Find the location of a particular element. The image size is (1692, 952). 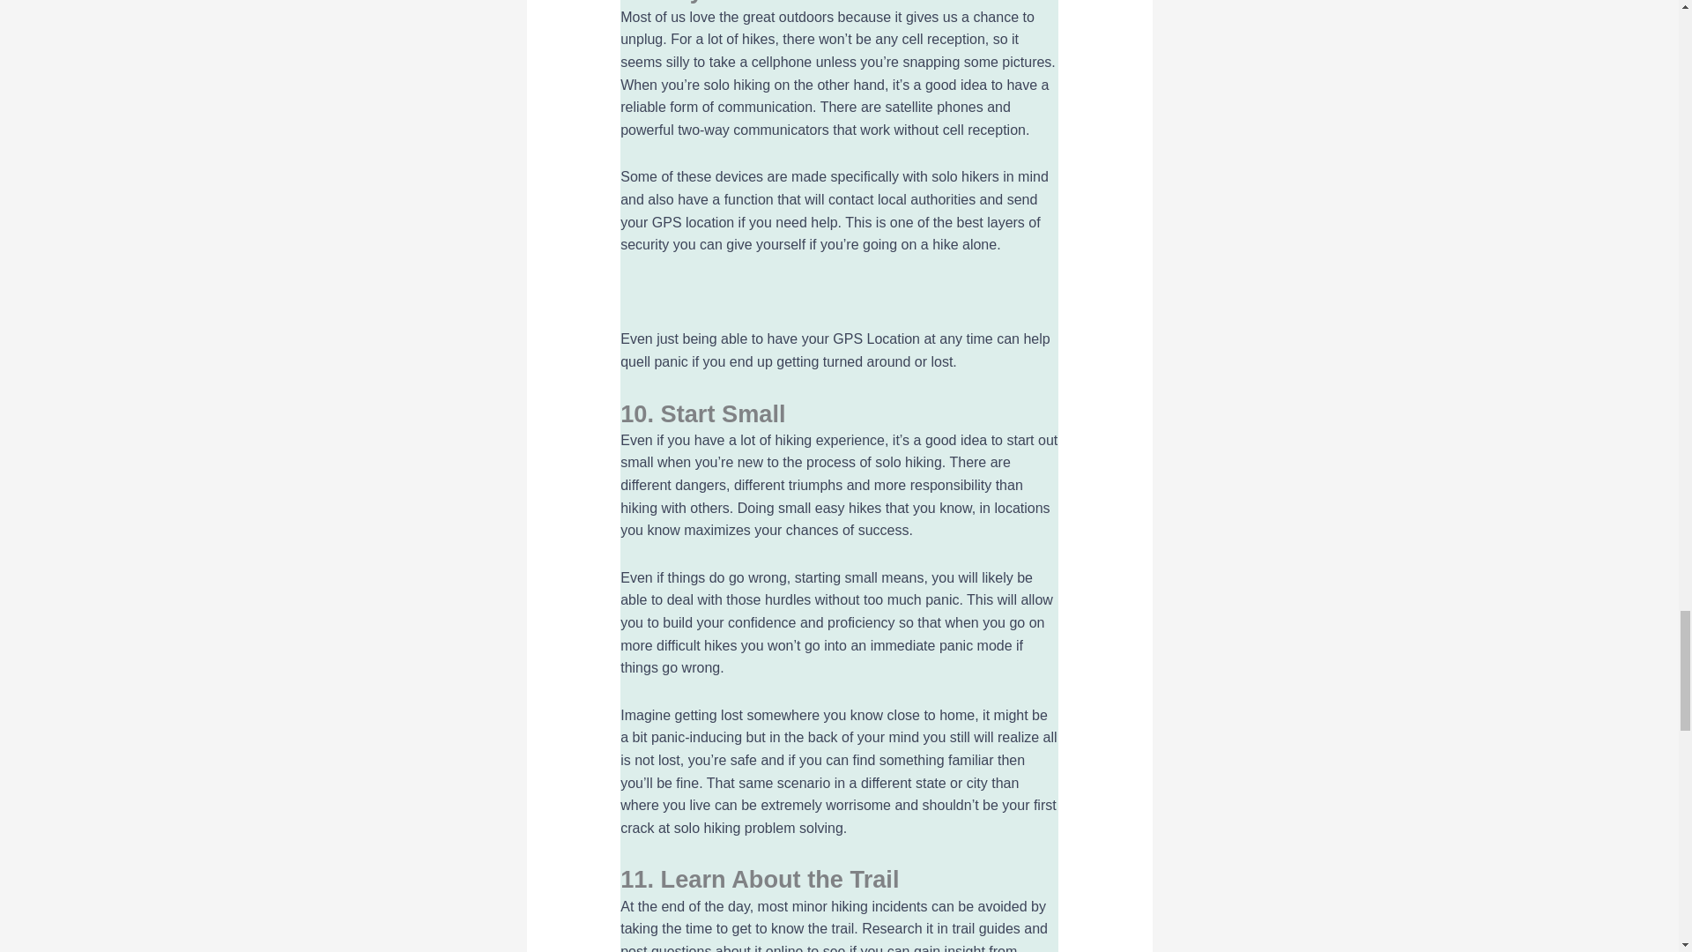

Advertisement is located at coordinates (839, 292).